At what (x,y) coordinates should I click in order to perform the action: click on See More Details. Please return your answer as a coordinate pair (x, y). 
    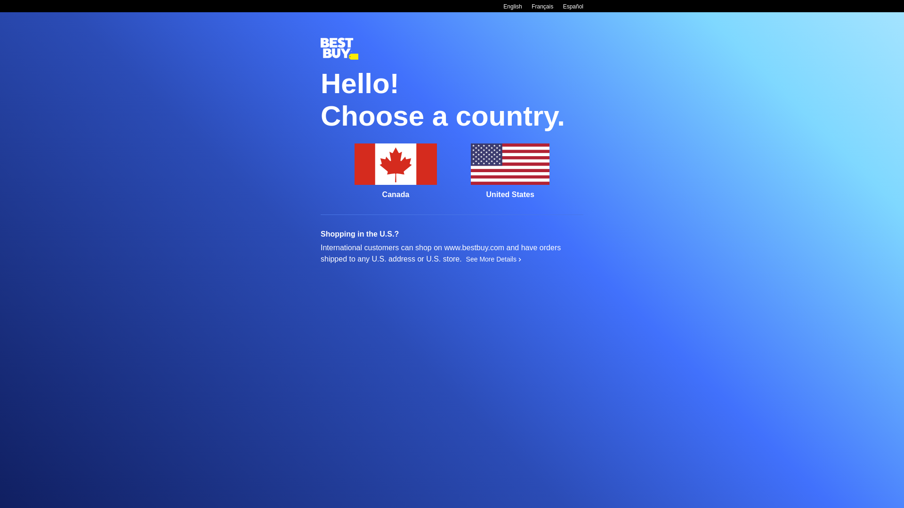
    Looking at the image, I should click on (493, 259).